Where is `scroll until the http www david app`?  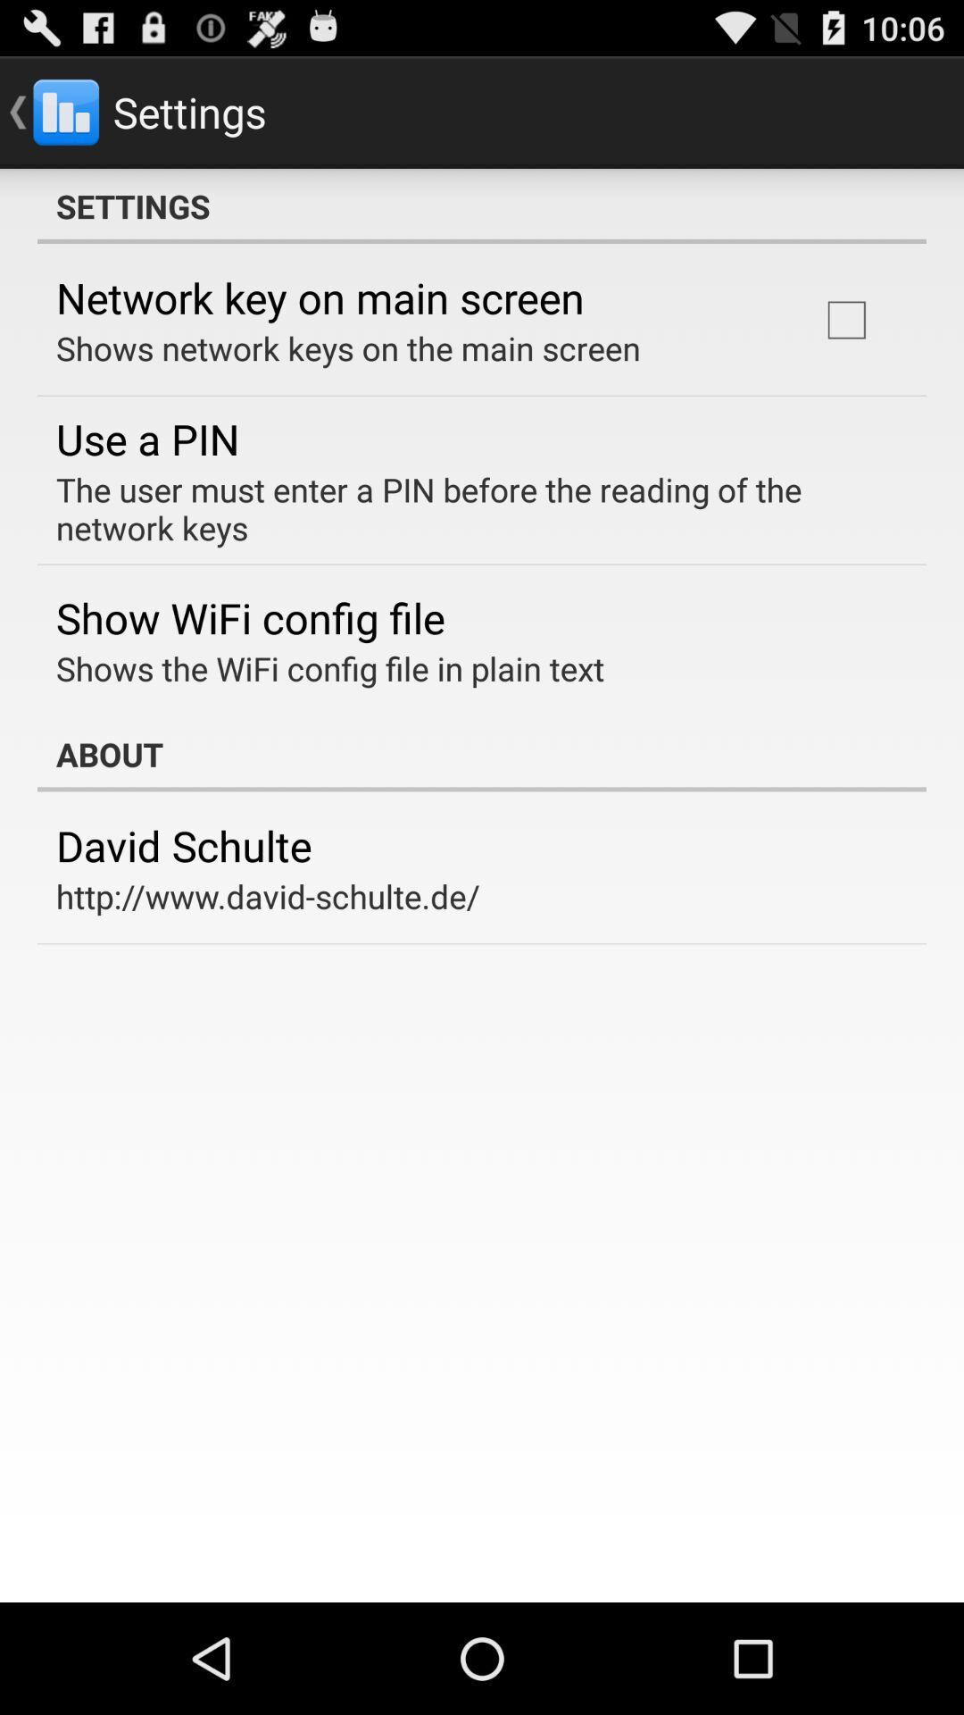
scroll until the http www david app is located at coordinates (268, 896).